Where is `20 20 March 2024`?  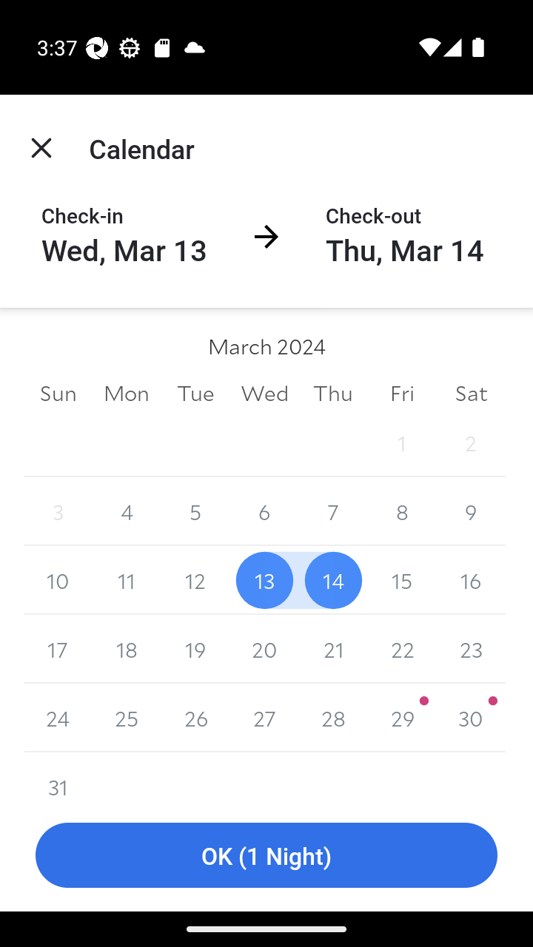 20 20 March 2024 is located at coordinates (264, 649).